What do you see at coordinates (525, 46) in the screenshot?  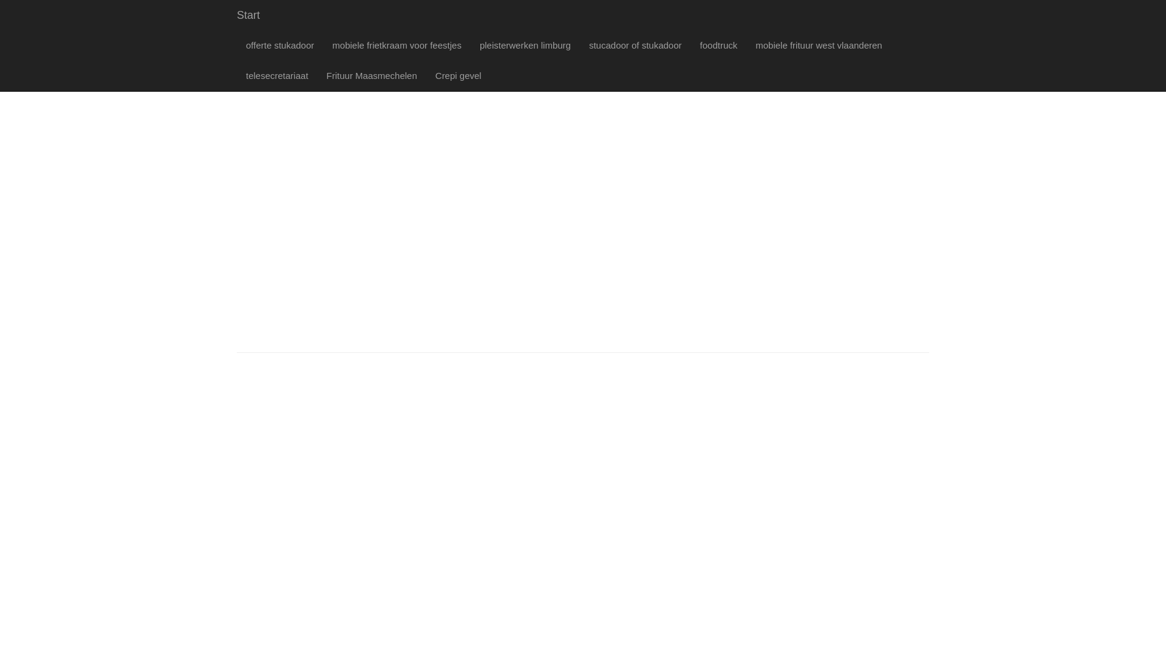 I see `pleisterwerken limburg` at bounding box center [525, 46].